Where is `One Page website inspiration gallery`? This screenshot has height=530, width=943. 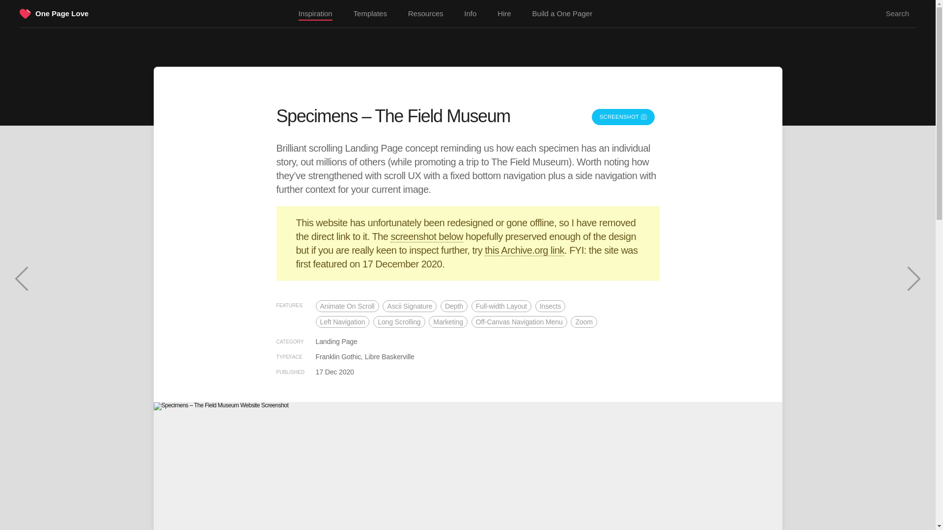
One Page website inspiration gallery is located at coordinates (315, 14).